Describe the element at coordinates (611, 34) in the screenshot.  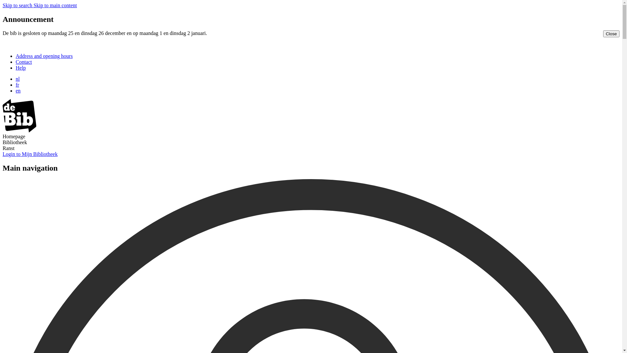
I see `Close` at that location.